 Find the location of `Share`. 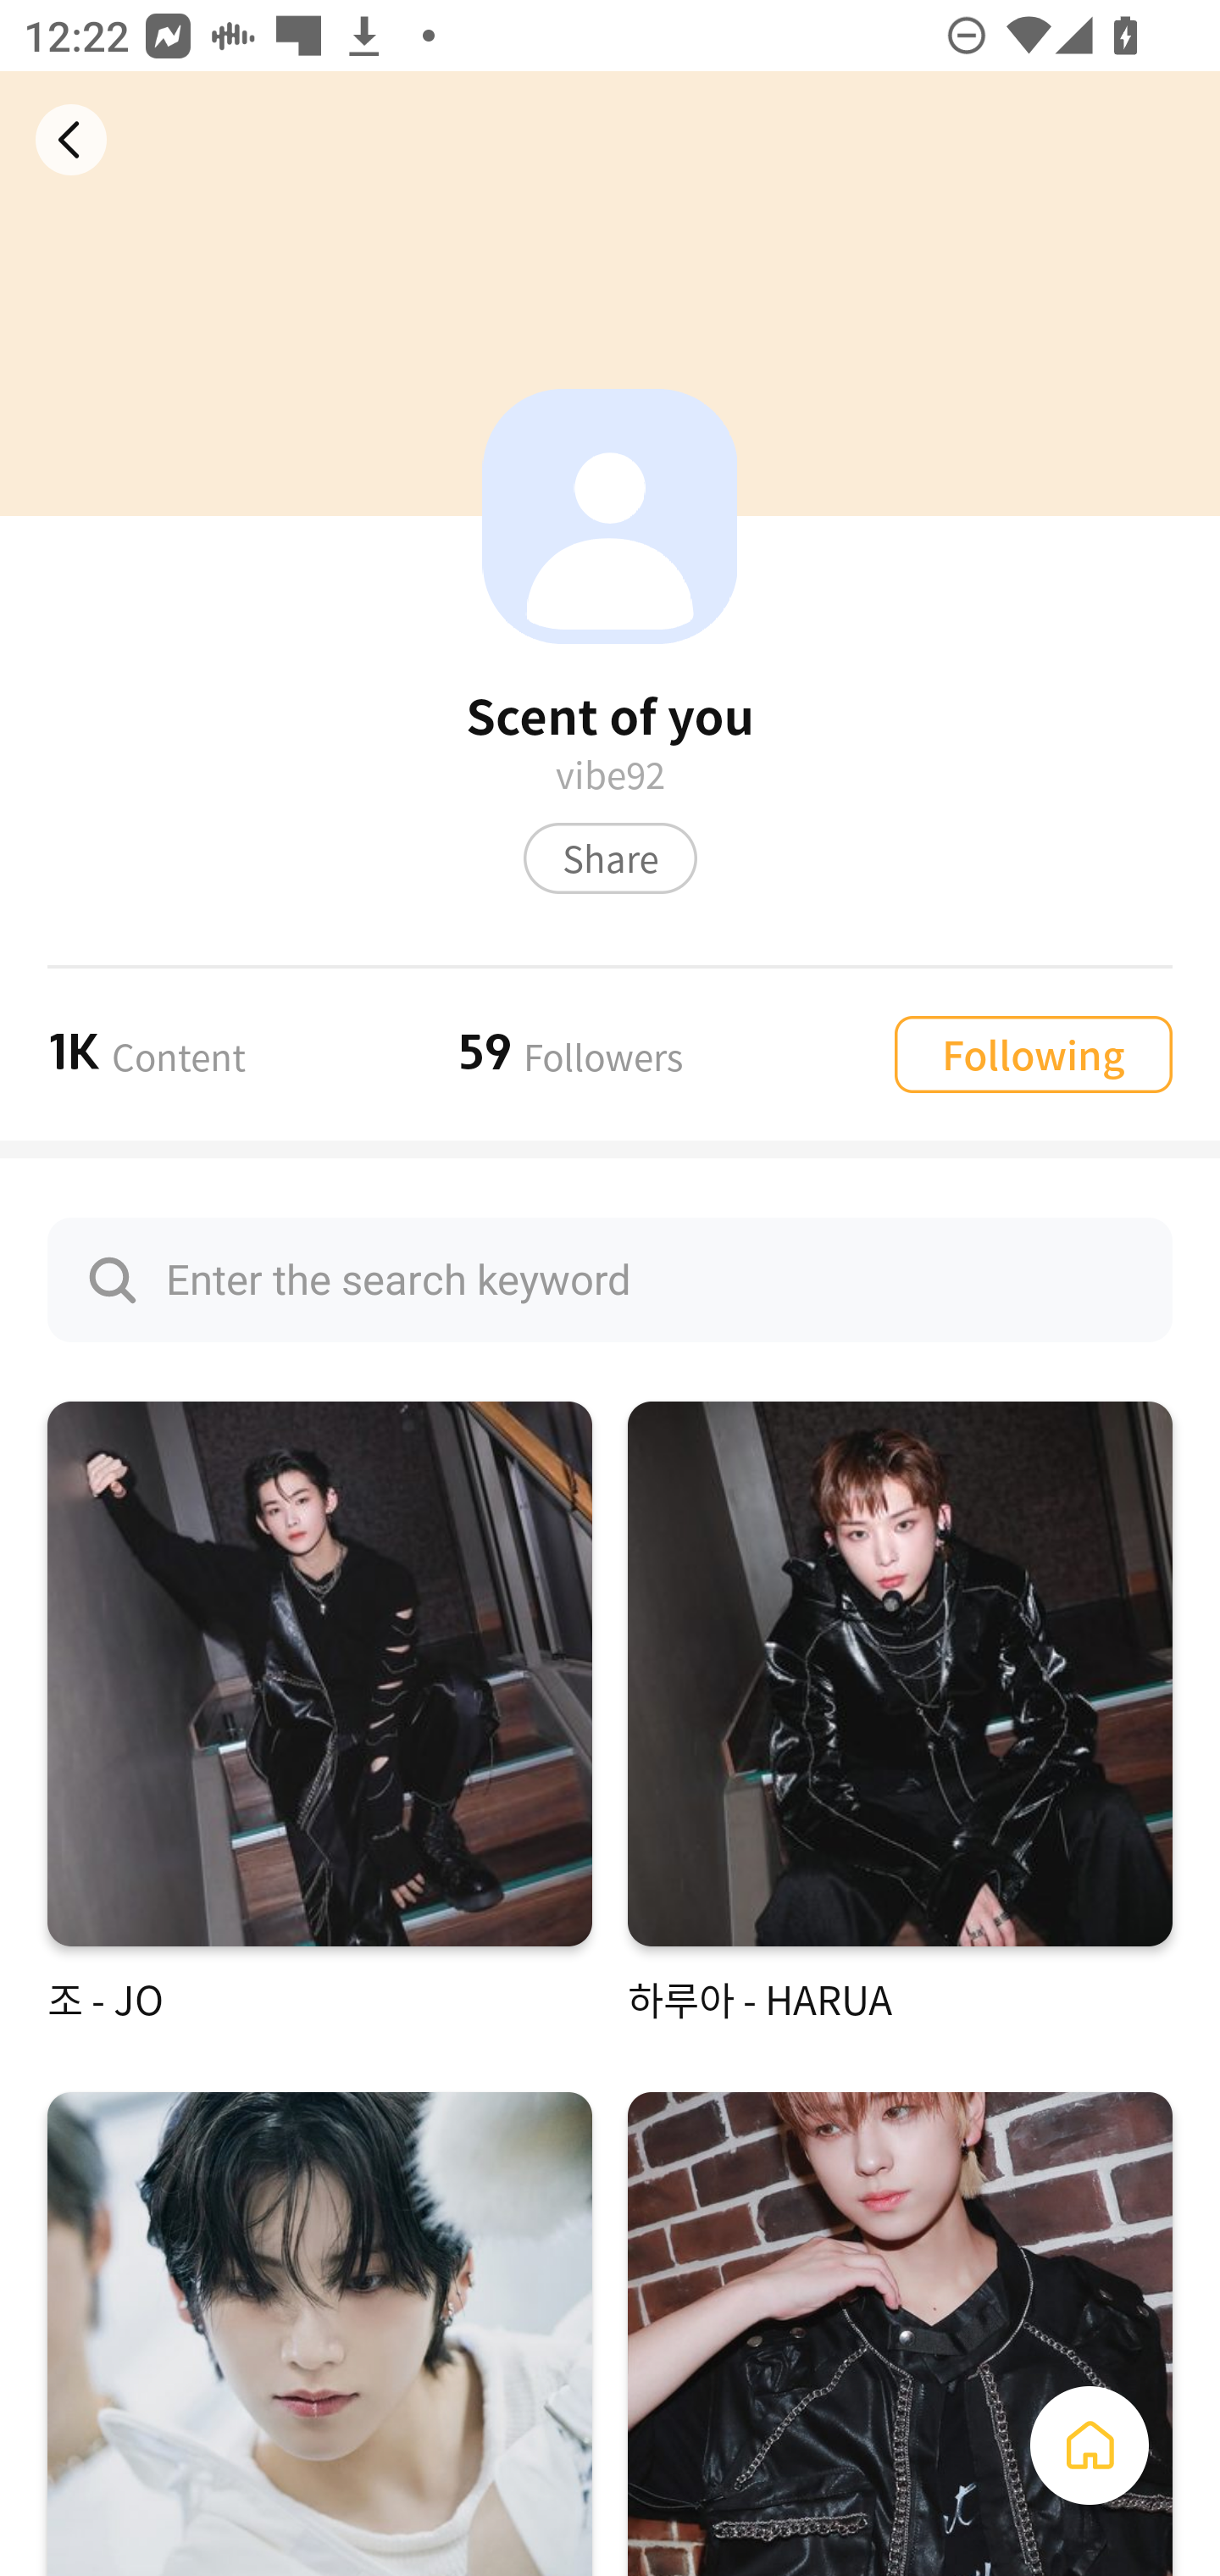

Share is located at coordinates (610, 858).